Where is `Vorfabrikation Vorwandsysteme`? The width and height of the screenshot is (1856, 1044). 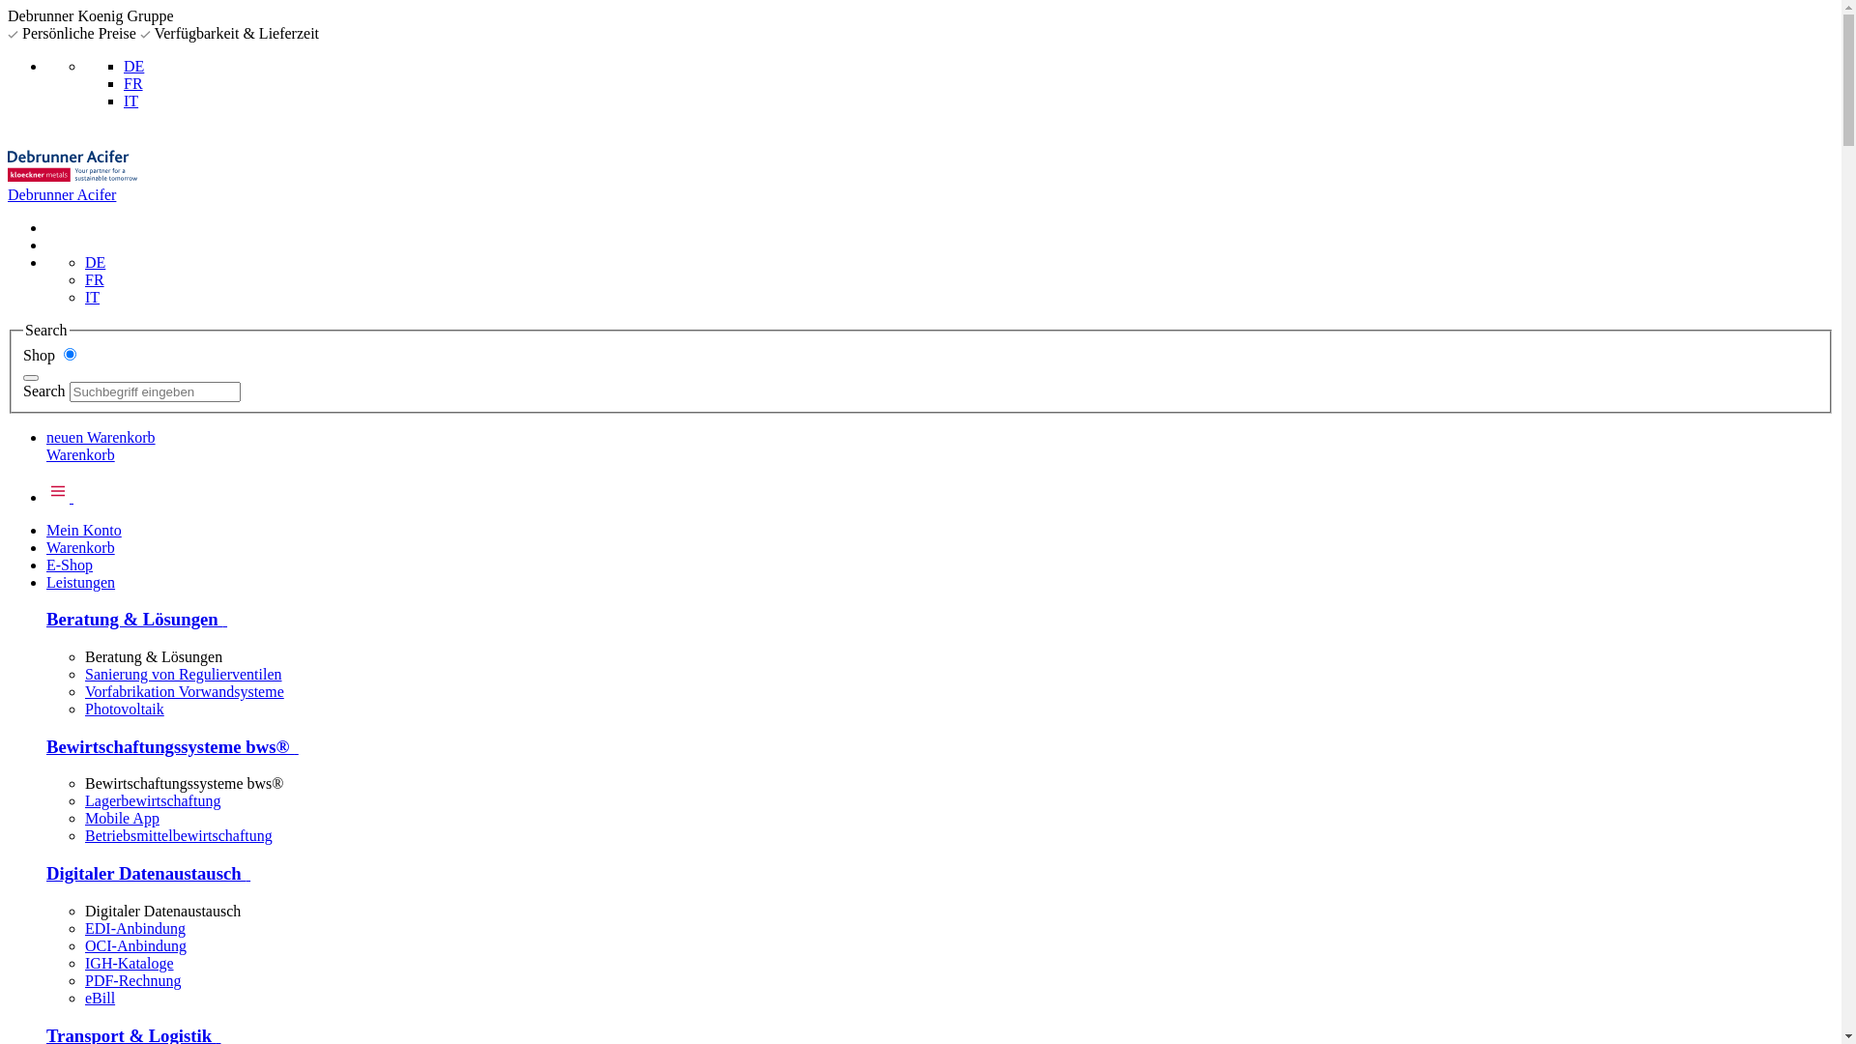 Vorfabrikation Vorwandsysteme is located at coordinates (185, 692).